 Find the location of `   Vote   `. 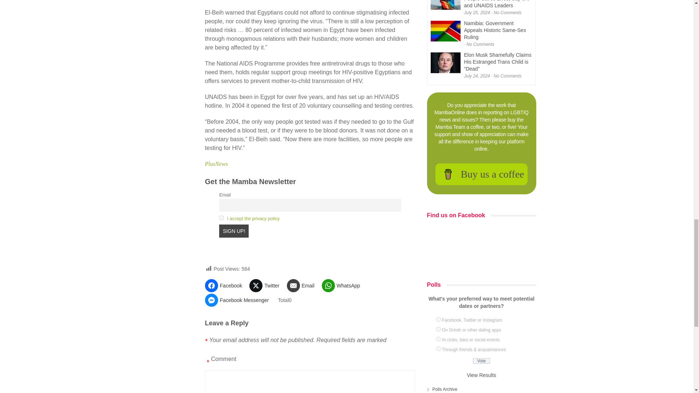

   Vote    is located at coordinates (481, 361).